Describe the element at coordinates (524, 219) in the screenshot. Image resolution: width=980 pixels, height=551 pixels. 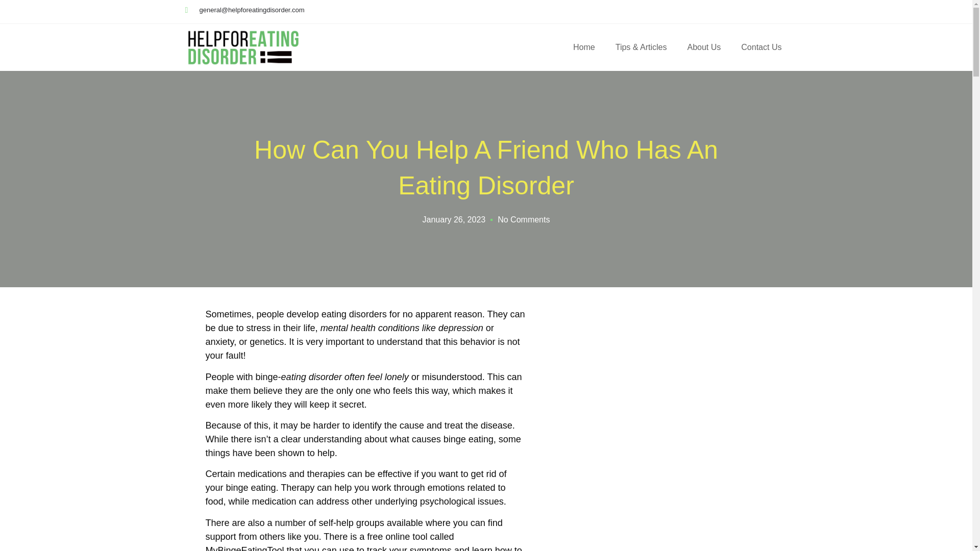
I see `No Comments` at that location.